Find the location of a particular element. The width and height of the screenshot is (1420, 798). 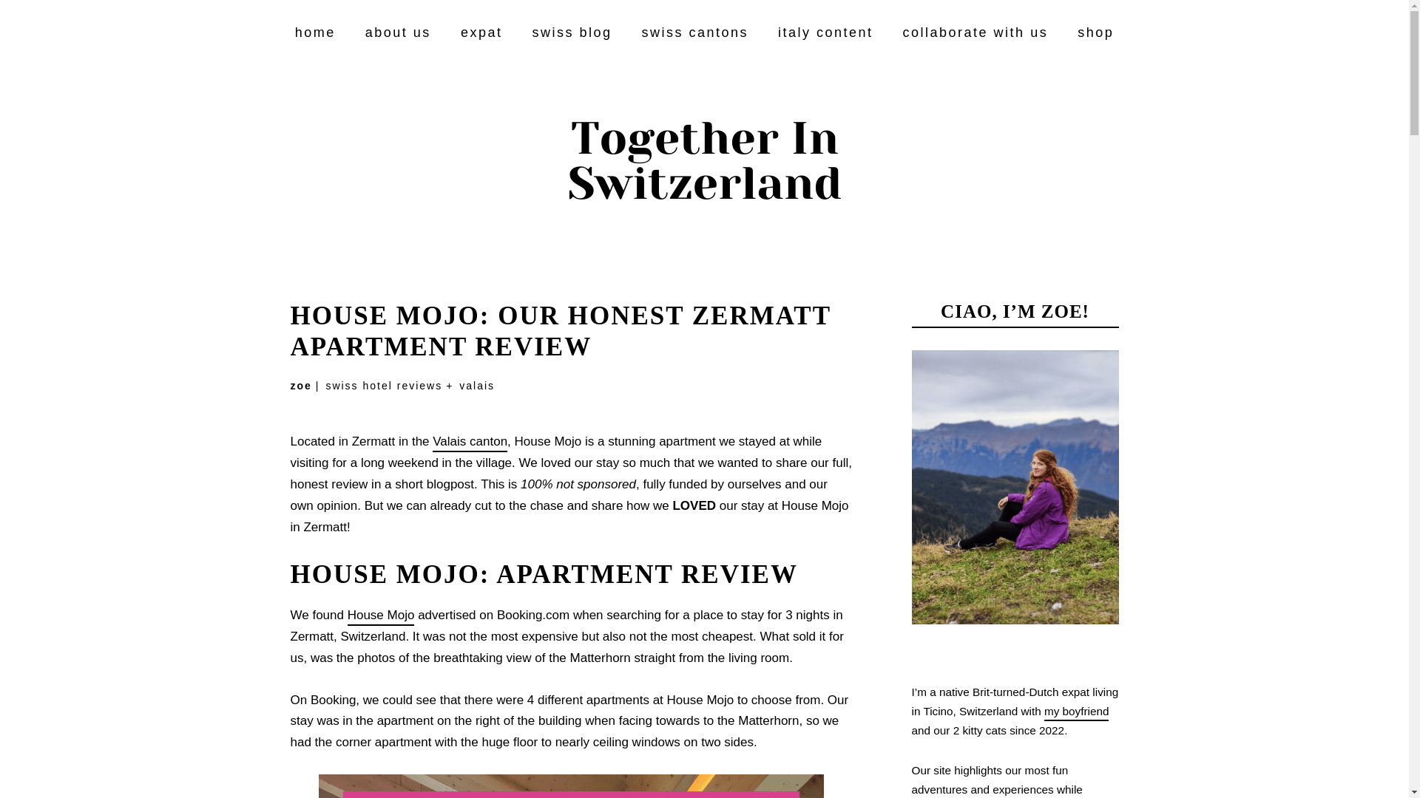

home is located at coordinates (315, 35).